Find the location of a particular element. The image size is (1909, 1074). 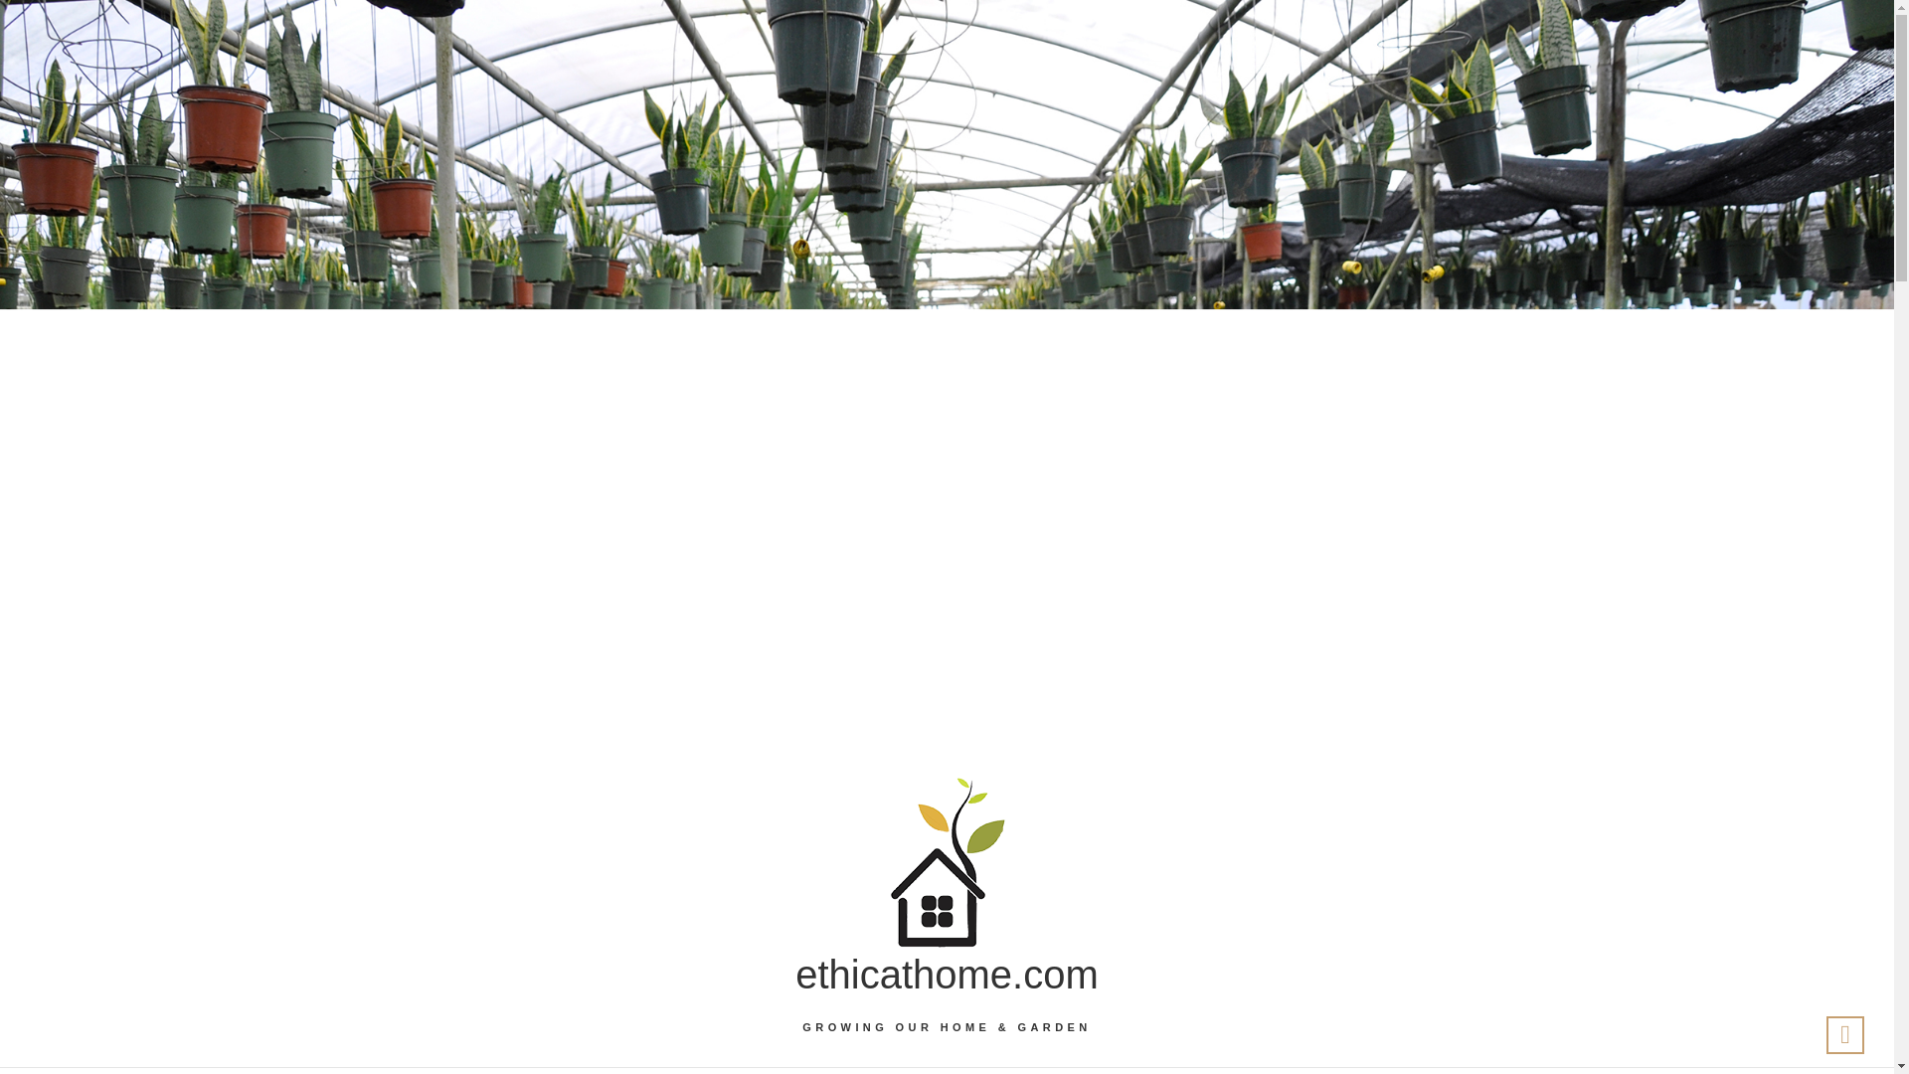

HOME is located at coordinates (859, 1070).